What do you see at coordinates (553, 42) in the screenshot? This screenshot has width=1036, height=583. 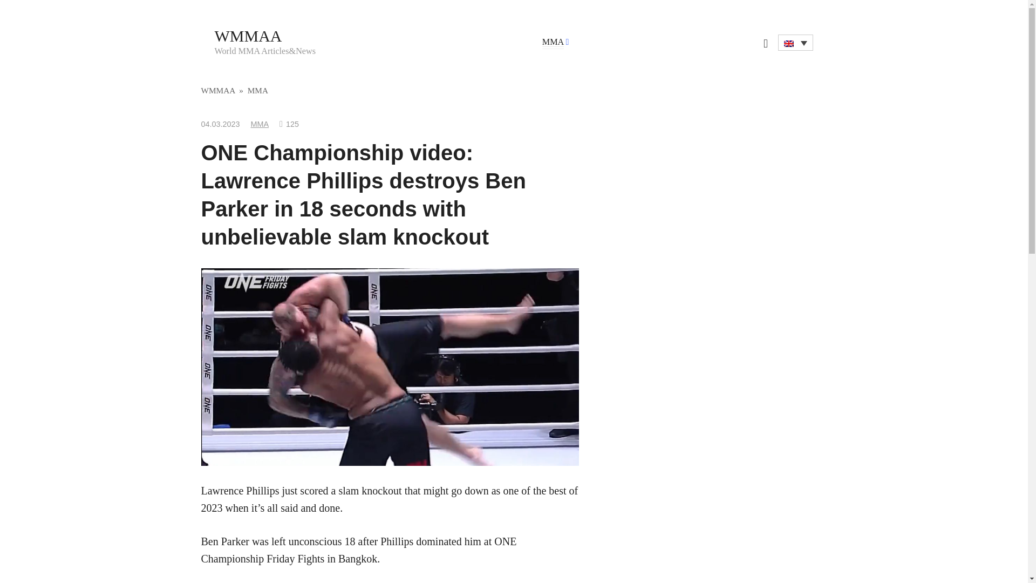 I see `MMA` at bounding box center [553, 42].